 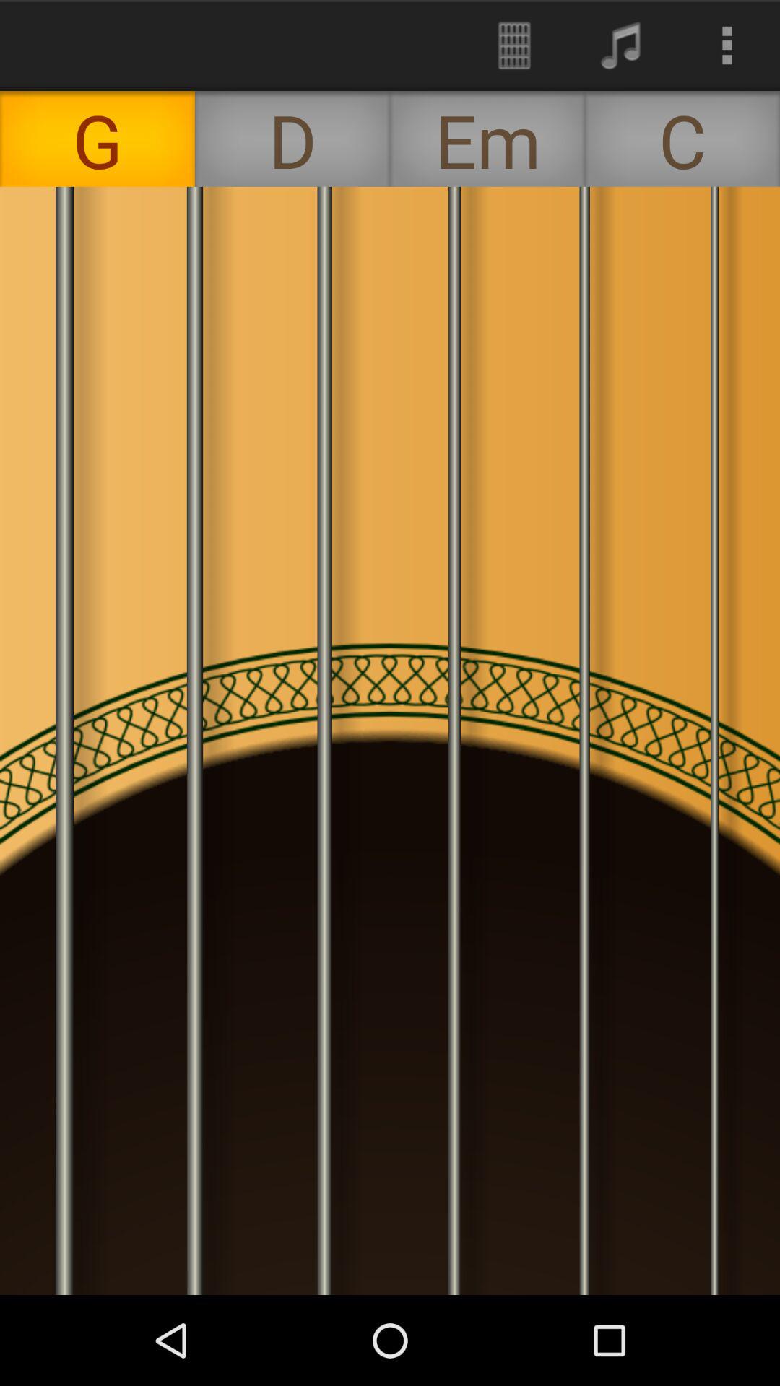 I want to click on swipe to the em, so click(x=487, y=139).